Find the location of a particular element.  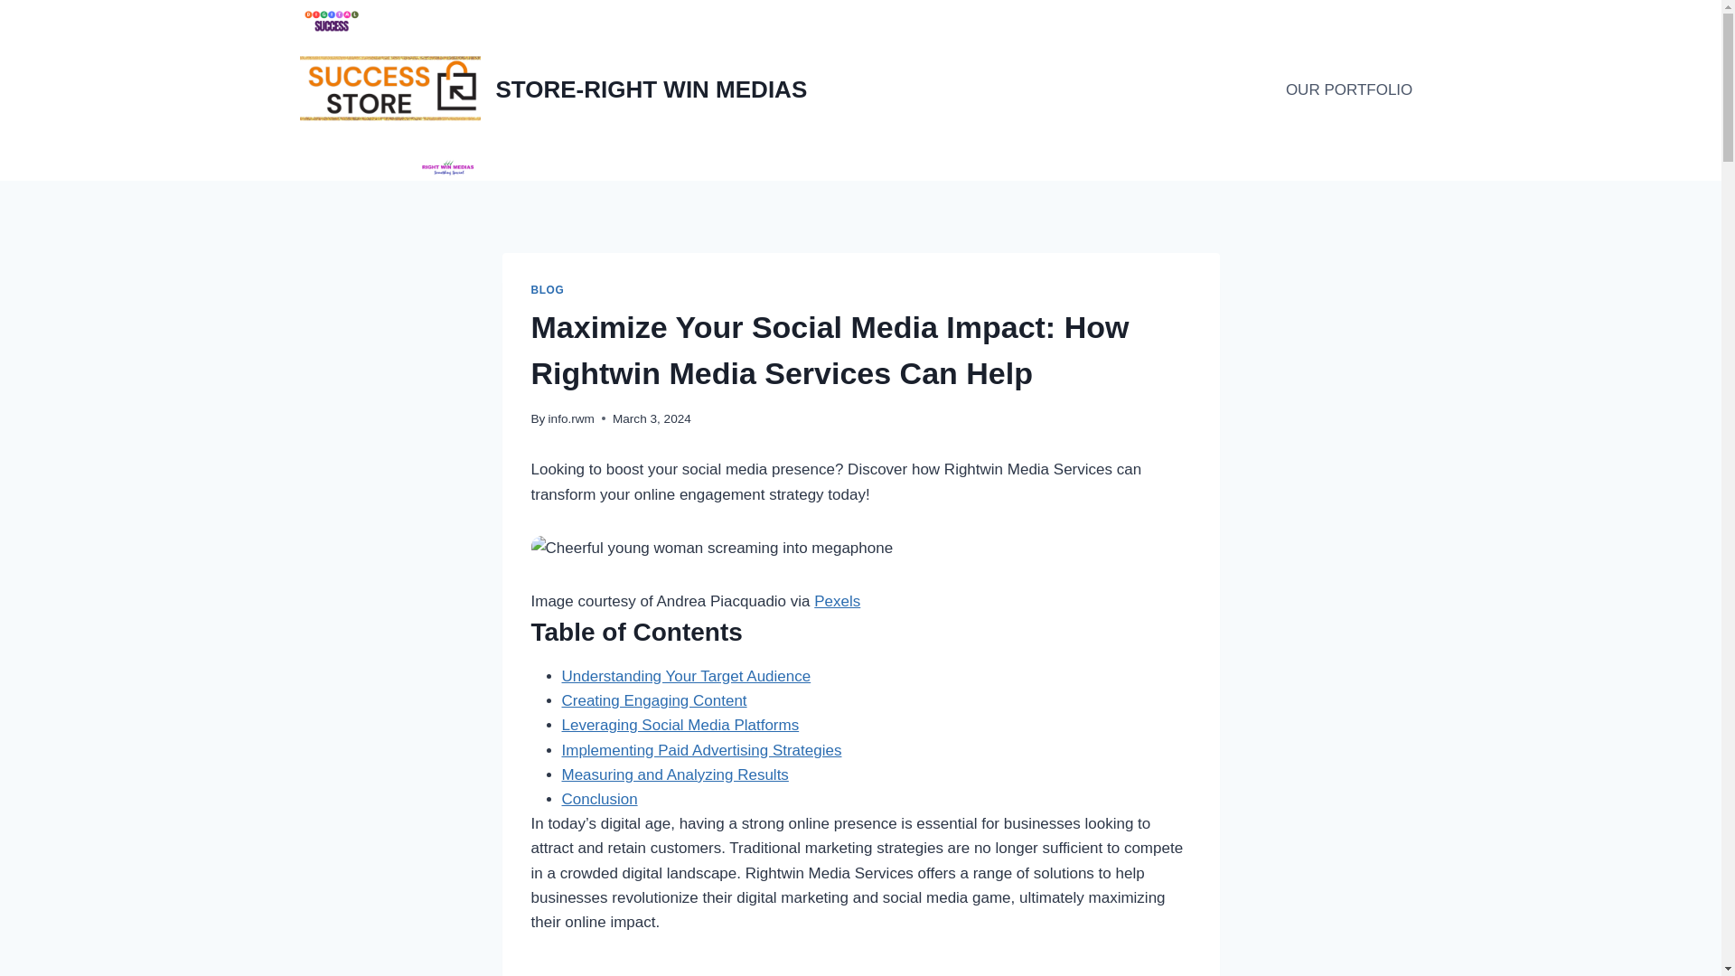

Pexels is located at coordinates (837, 601).